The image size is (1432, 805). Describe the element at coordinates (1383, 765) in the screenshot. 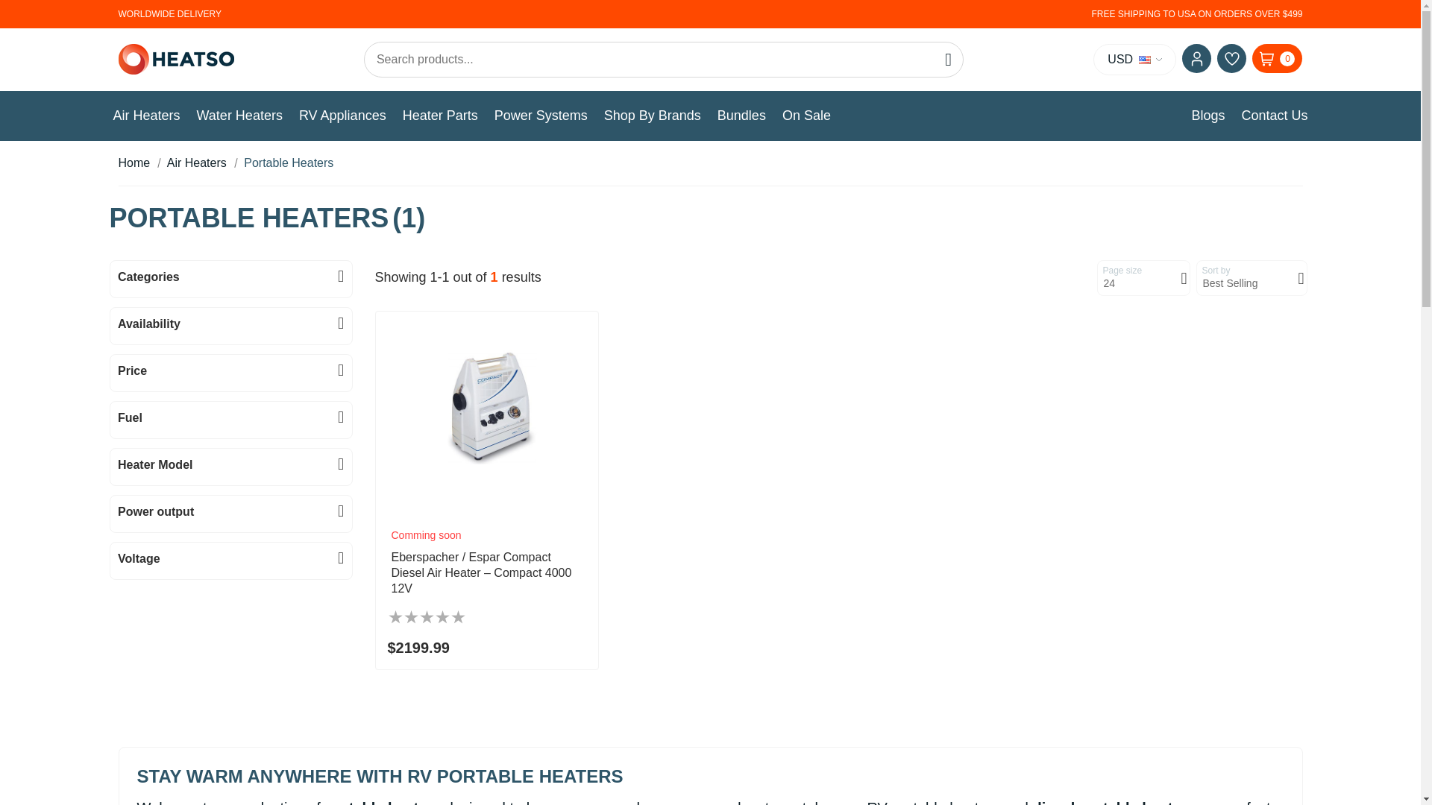

I see `Chat` at that location.